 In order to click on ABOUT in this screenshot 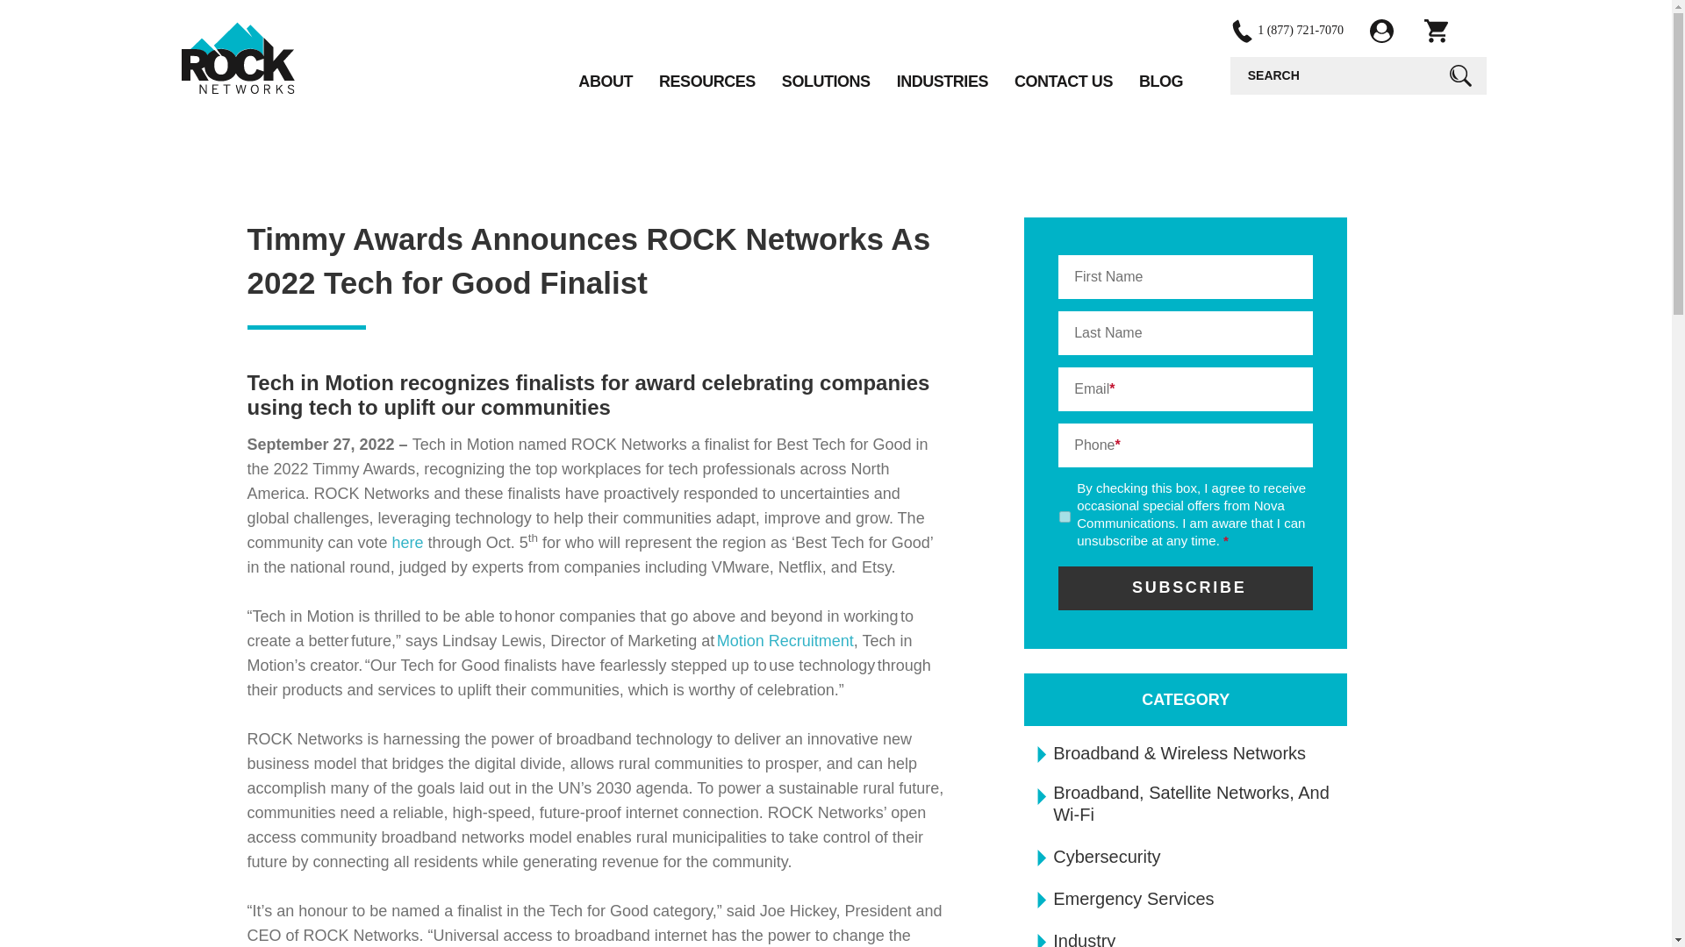, I will do `click(606, 82)`.